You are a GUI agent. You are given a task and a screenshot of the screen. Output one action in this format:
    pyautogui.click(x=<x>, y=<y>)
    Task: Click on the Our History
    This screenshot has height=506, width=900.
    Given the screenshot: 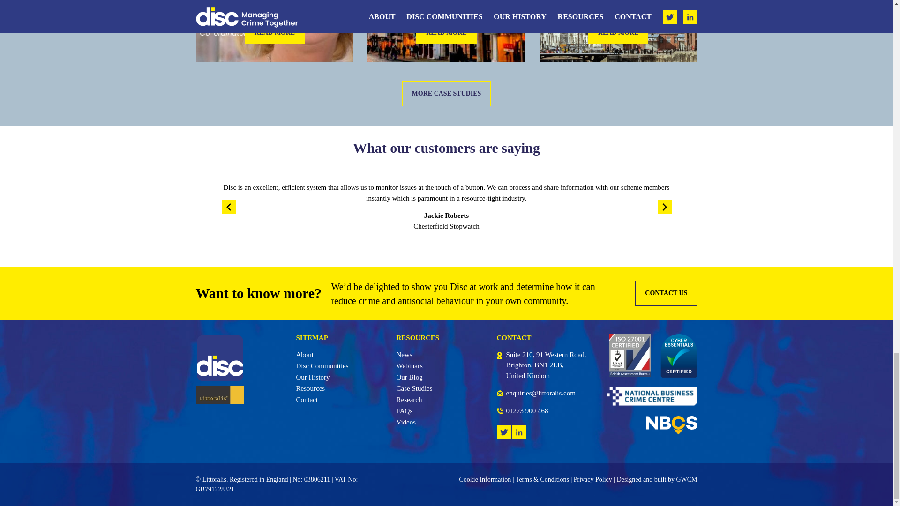 What is the action you would take?
    pyautogui.click(x=313, y=377)
    